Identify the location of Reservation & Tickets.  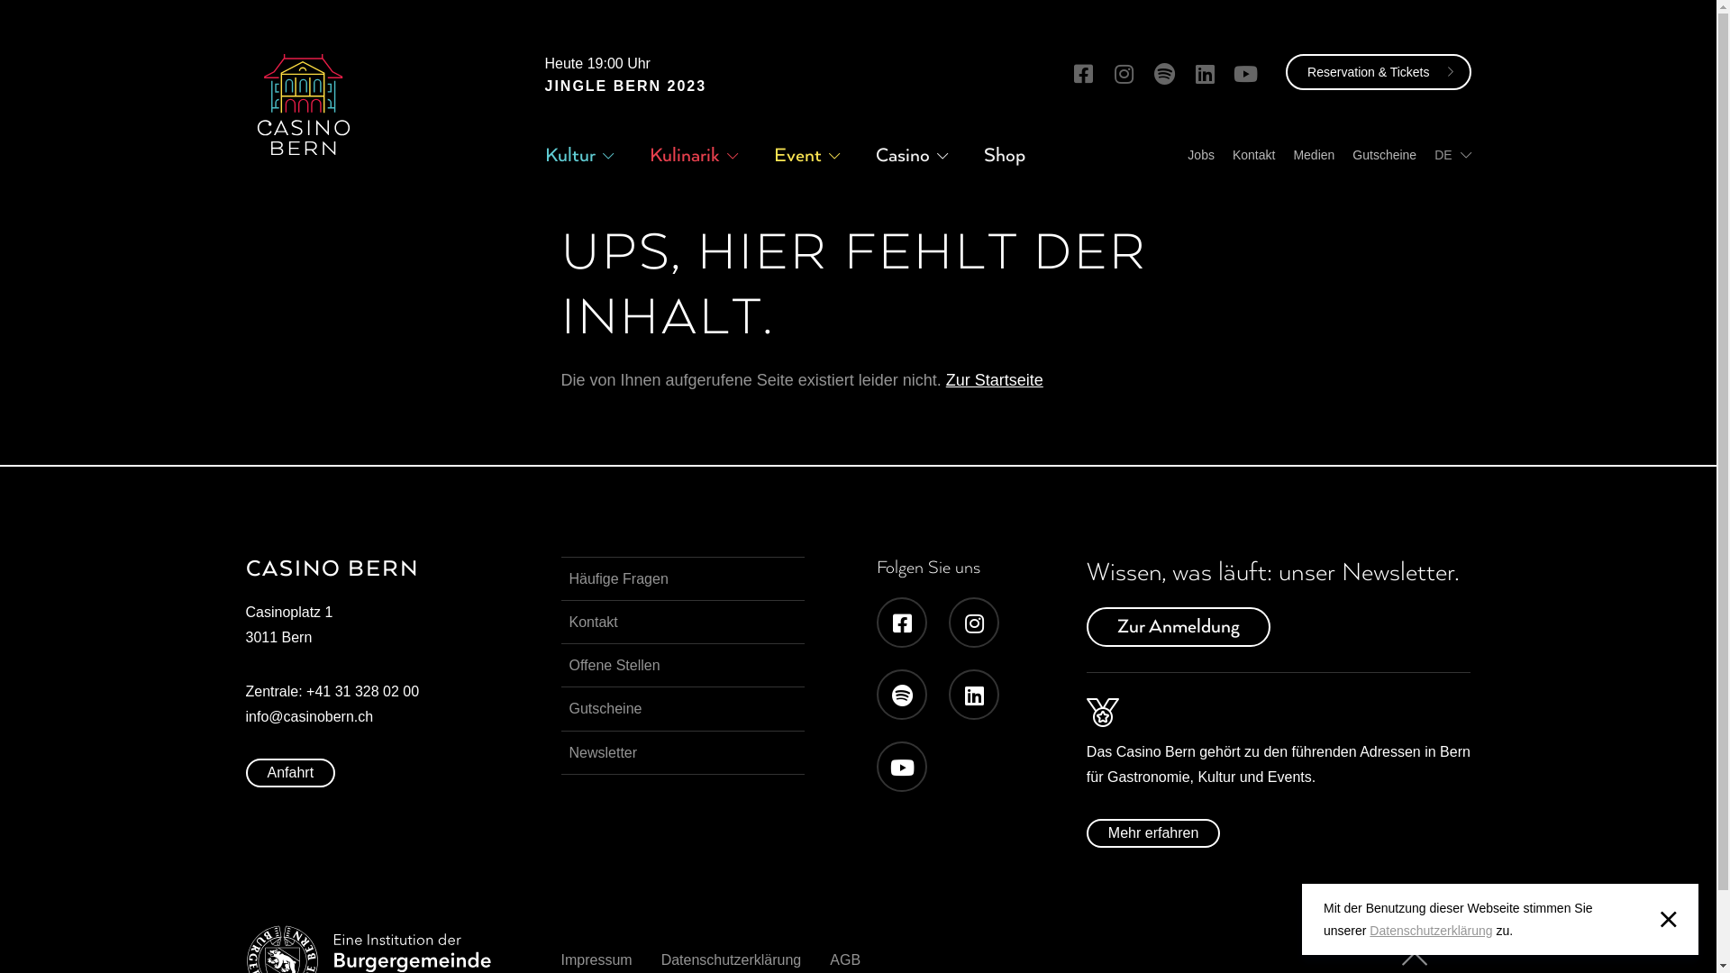
(1379, 72).